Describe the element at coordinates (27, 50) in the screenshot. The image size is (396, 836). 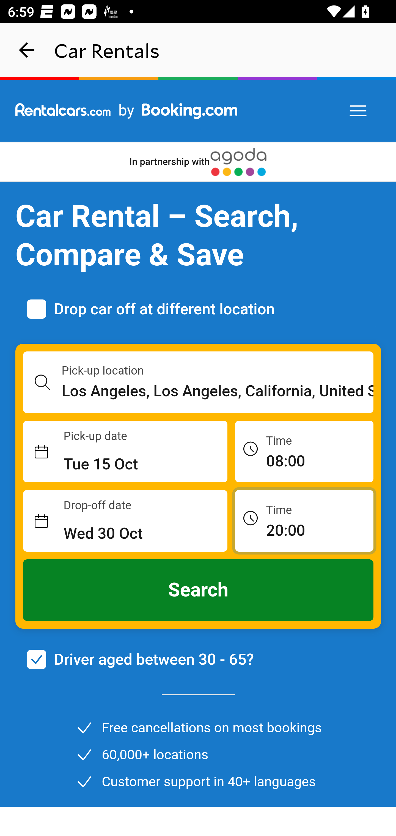
I see `navigation_button` at that location.